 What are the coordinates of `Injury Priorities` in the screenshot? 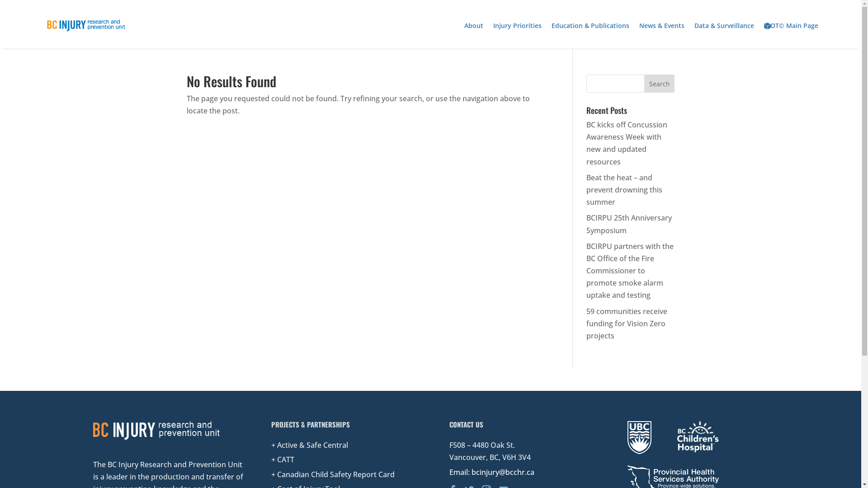 It's located at (517, 26).